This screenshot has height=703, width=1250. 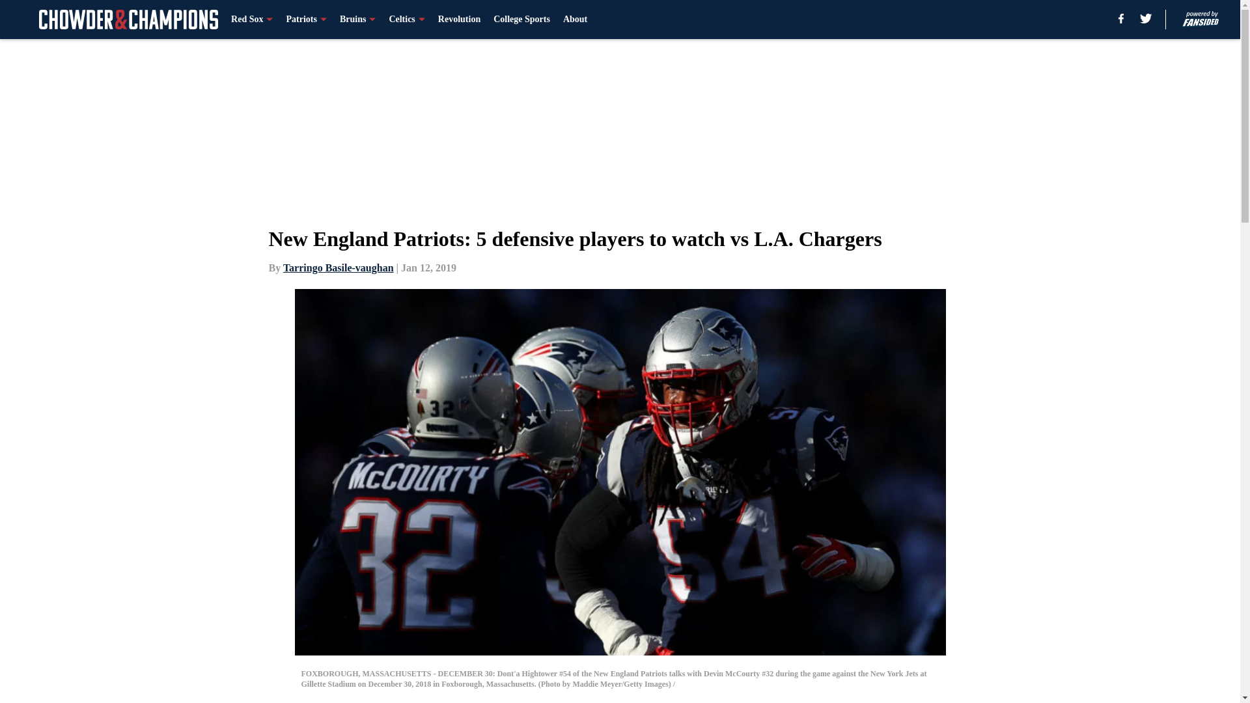 I want to click on Revolution, so click(x=459, y=20).